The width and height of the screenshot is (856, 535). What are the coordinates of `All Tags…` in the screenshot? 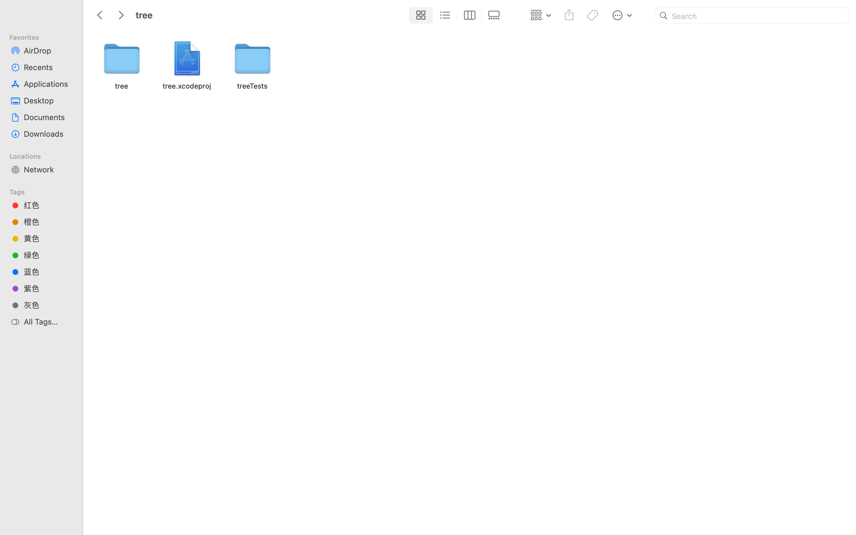 It's located at (48, 322).